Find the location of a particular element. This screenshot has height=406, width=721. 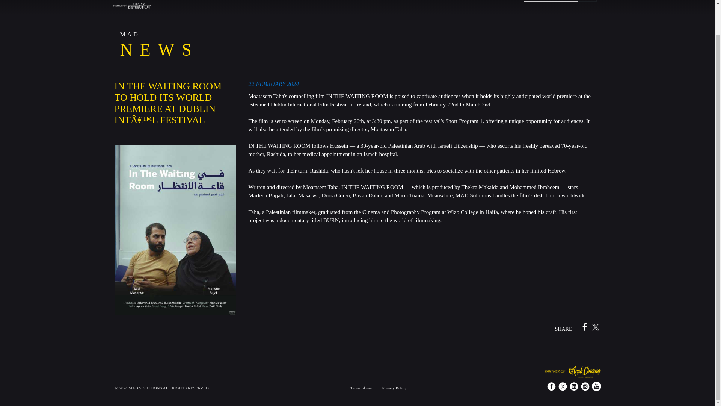

MAD FILMS is located at coordinates (279, 1).